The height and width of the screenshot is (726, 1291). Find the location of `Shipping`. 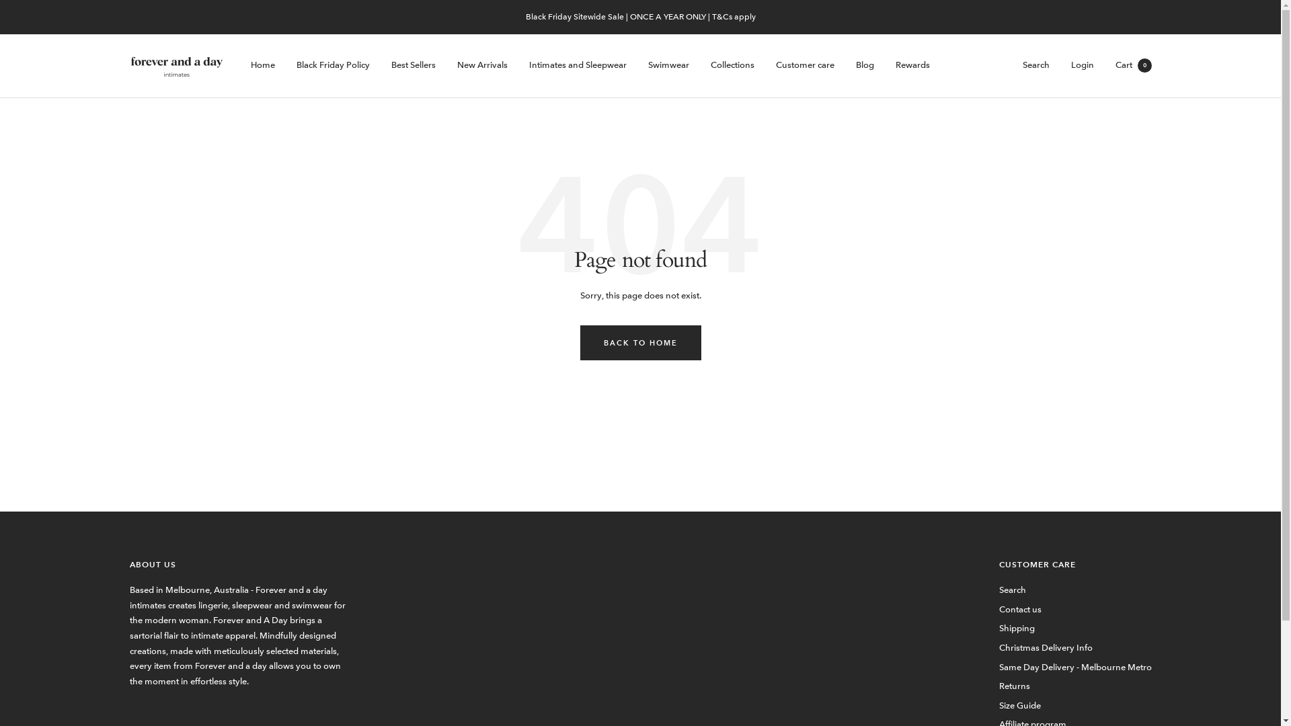

Shipping is located at coordinates (1017, 629).